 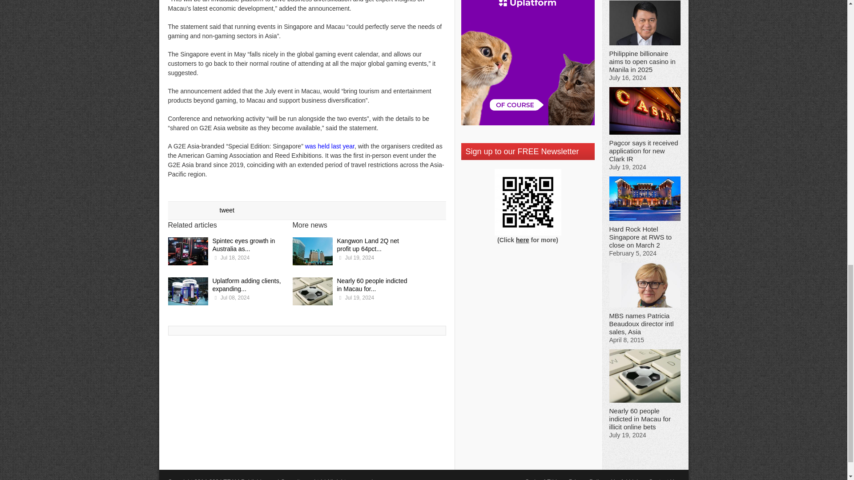 I want to click on Uplatform adding clients, expanding team: marketing head, so click(x=188, y=292).